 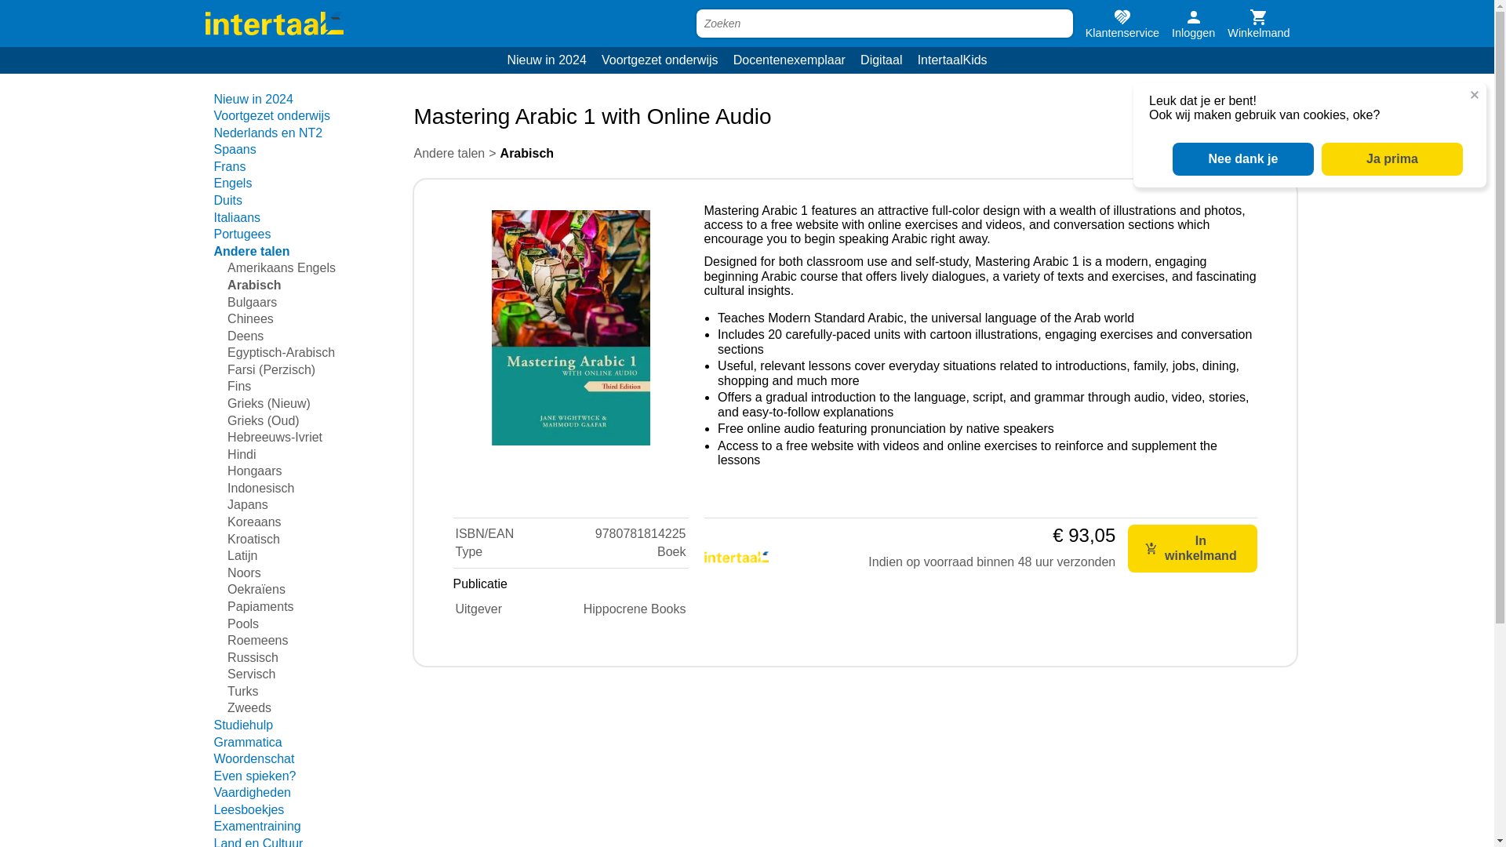 What do you see at coordinates (238, 386) in the screenshot?
I see `Fins` at bounding box center [238, 386].